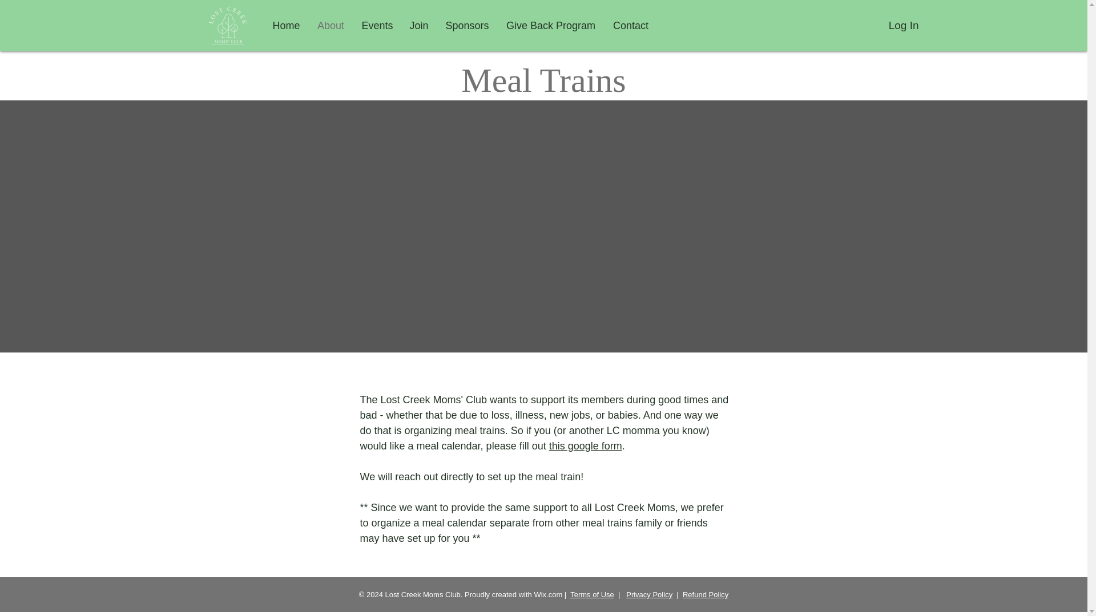 The image size is (1096, 616). Describe the element at coordinates (551, 26) in the screenshot. I see `Give Back Program` at that location.